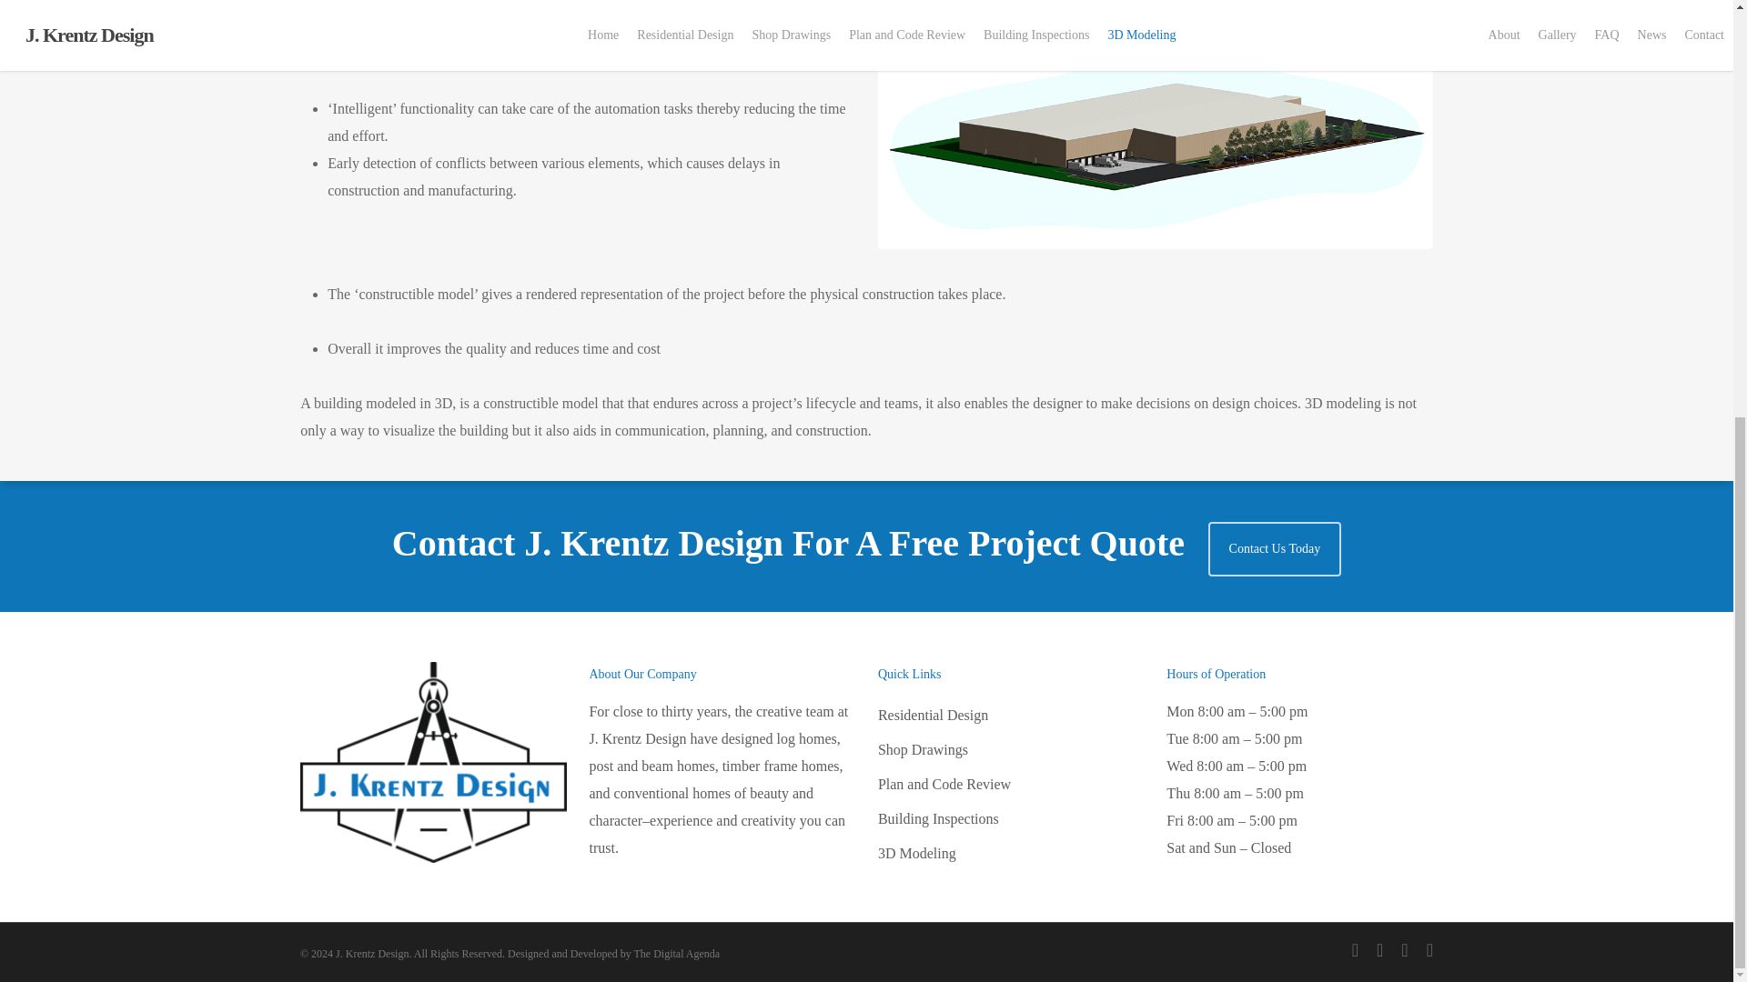 The image size is (1747, 982). Describe the element at coordinates (1011, 29) in the screenshot. I see `Shop Drawings` at that location.